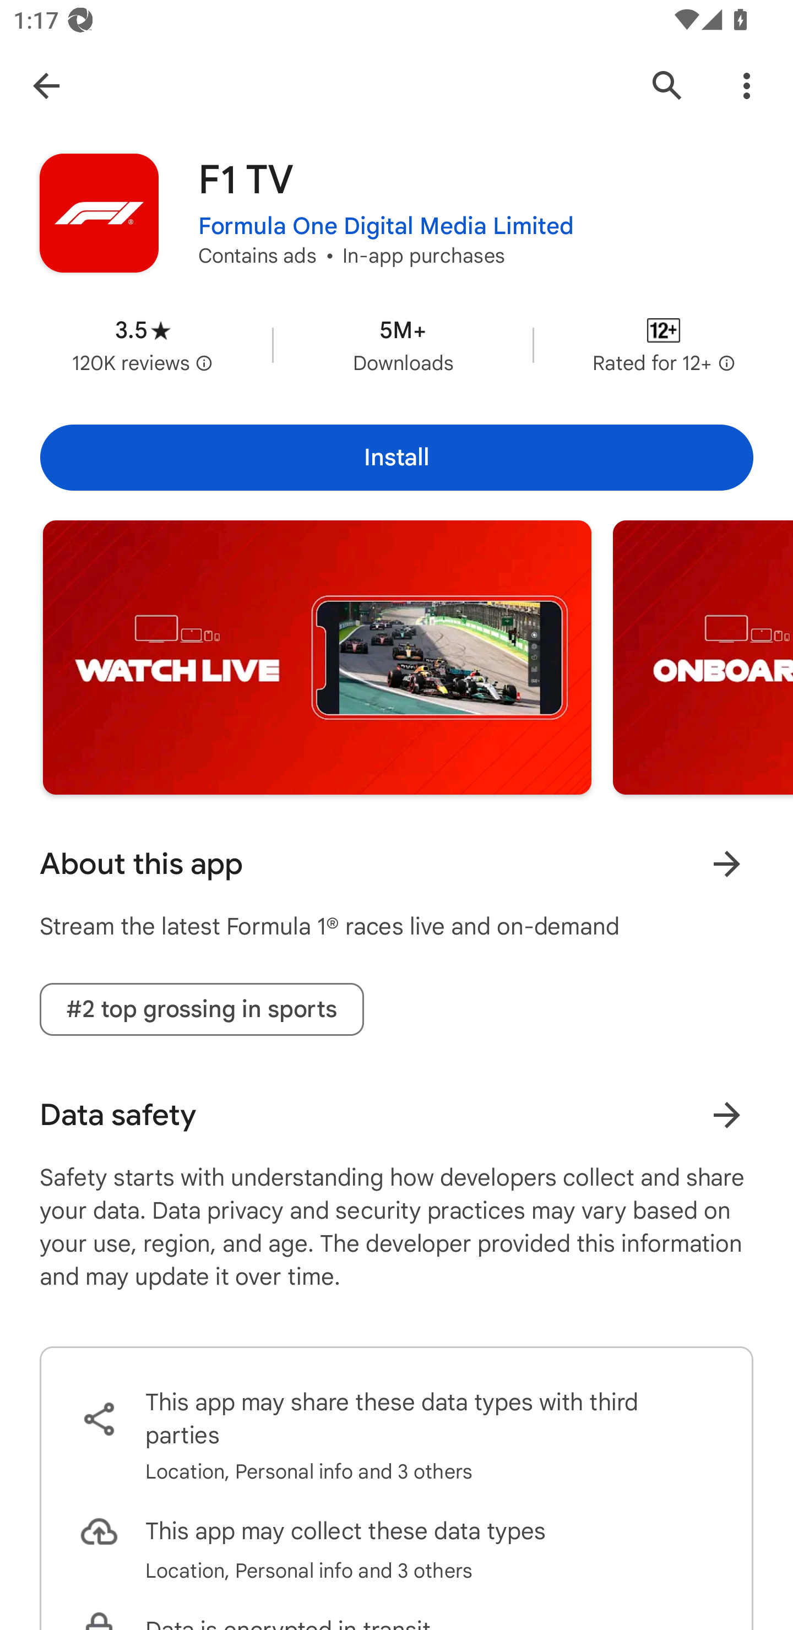 This screenshot has height=1630, width=793. Describe the element at coordinates (727, 1115) in the screenshot. I see `Learn more about data safety` at that location.